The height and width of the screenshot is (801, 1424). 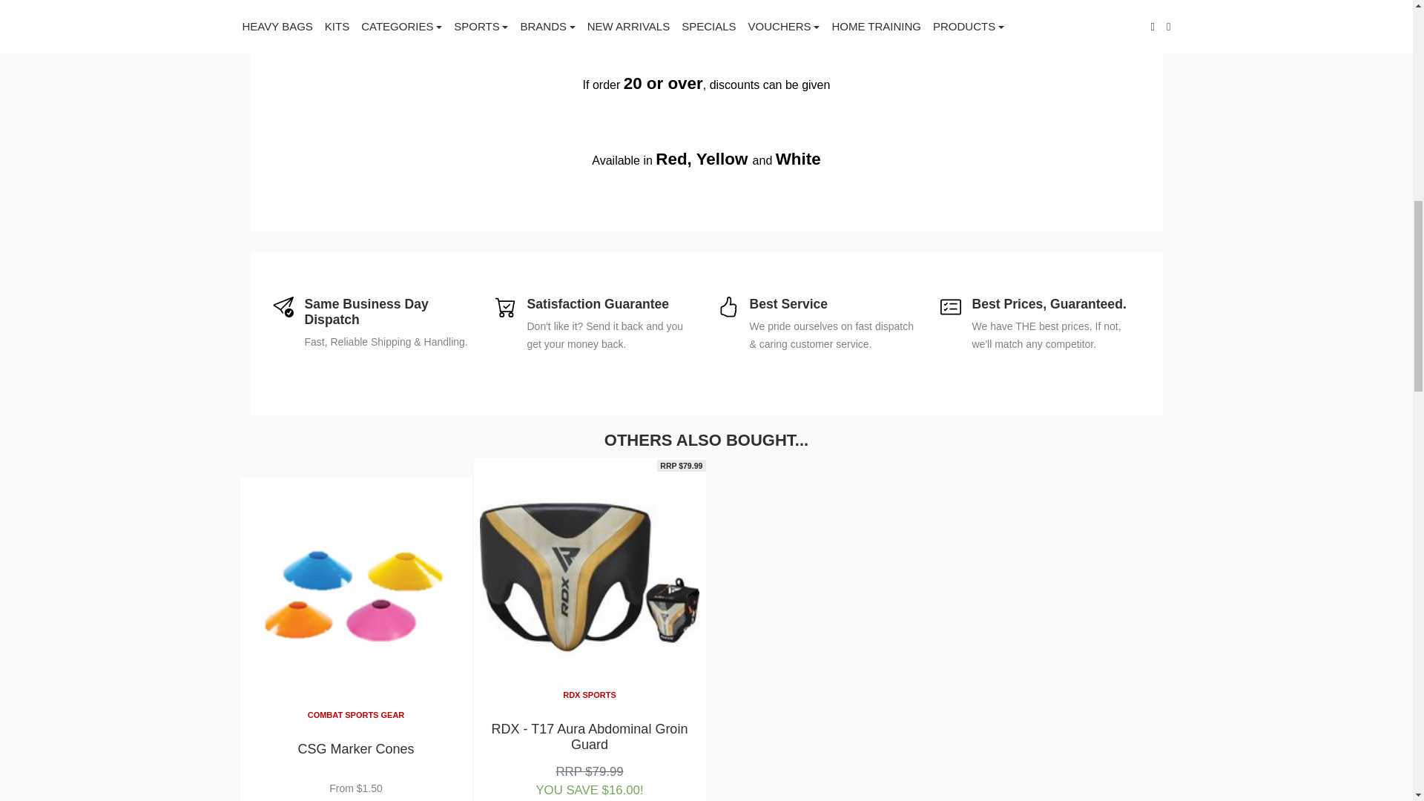 What do you see at coordinates (356, 714) in the screenshot?
I see `Combat Sports Gear` at bounding box center [356, 714].